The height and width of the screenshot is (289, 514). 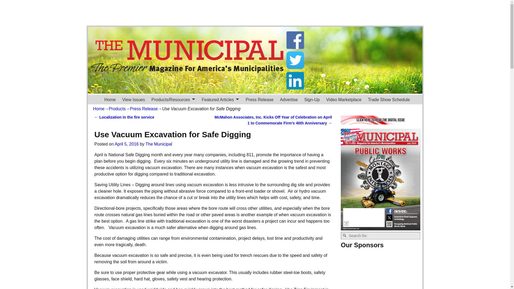 What do you see at coordinates (127, 144) in the screenshot?
I see `April 5, 2016` at bounding box center [127, 144].